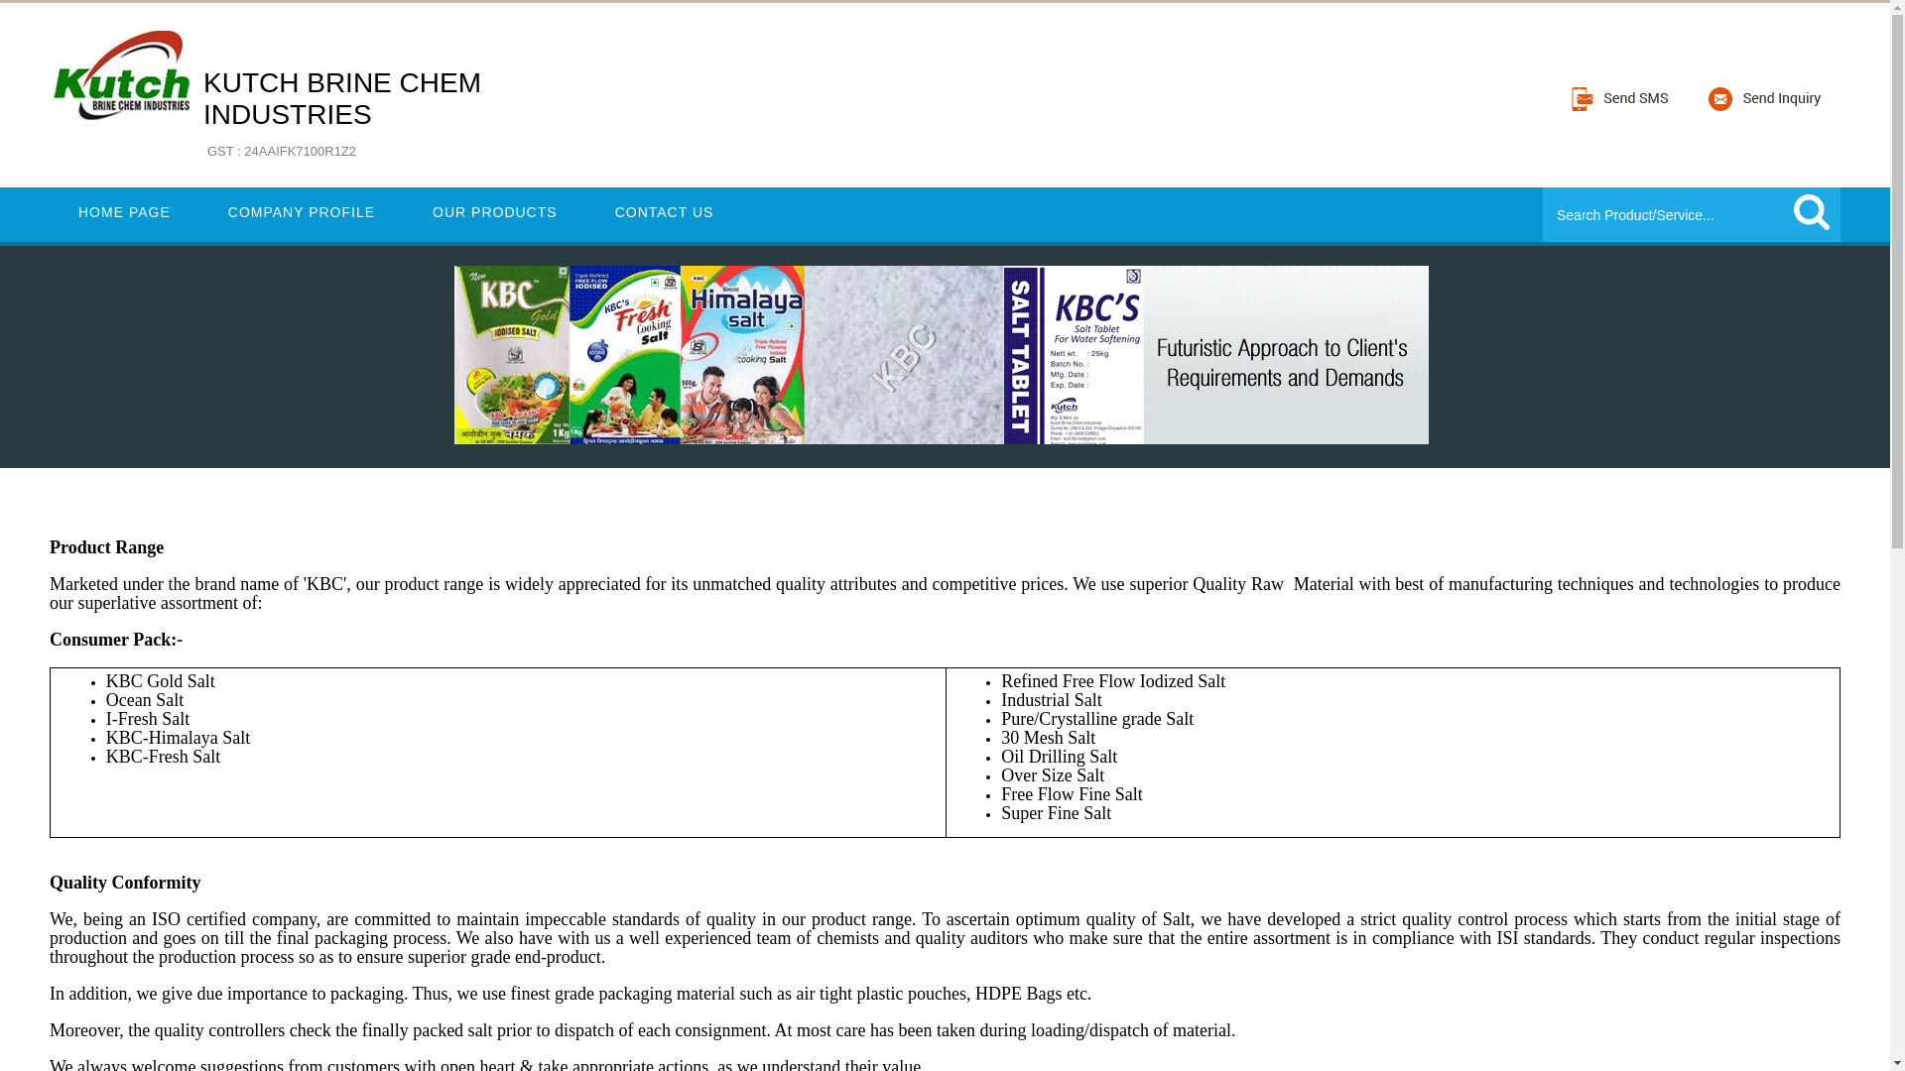 This screenshot has height=1071, width=1905. I want to click on COMPANY PROFILE, so click(342, 115).